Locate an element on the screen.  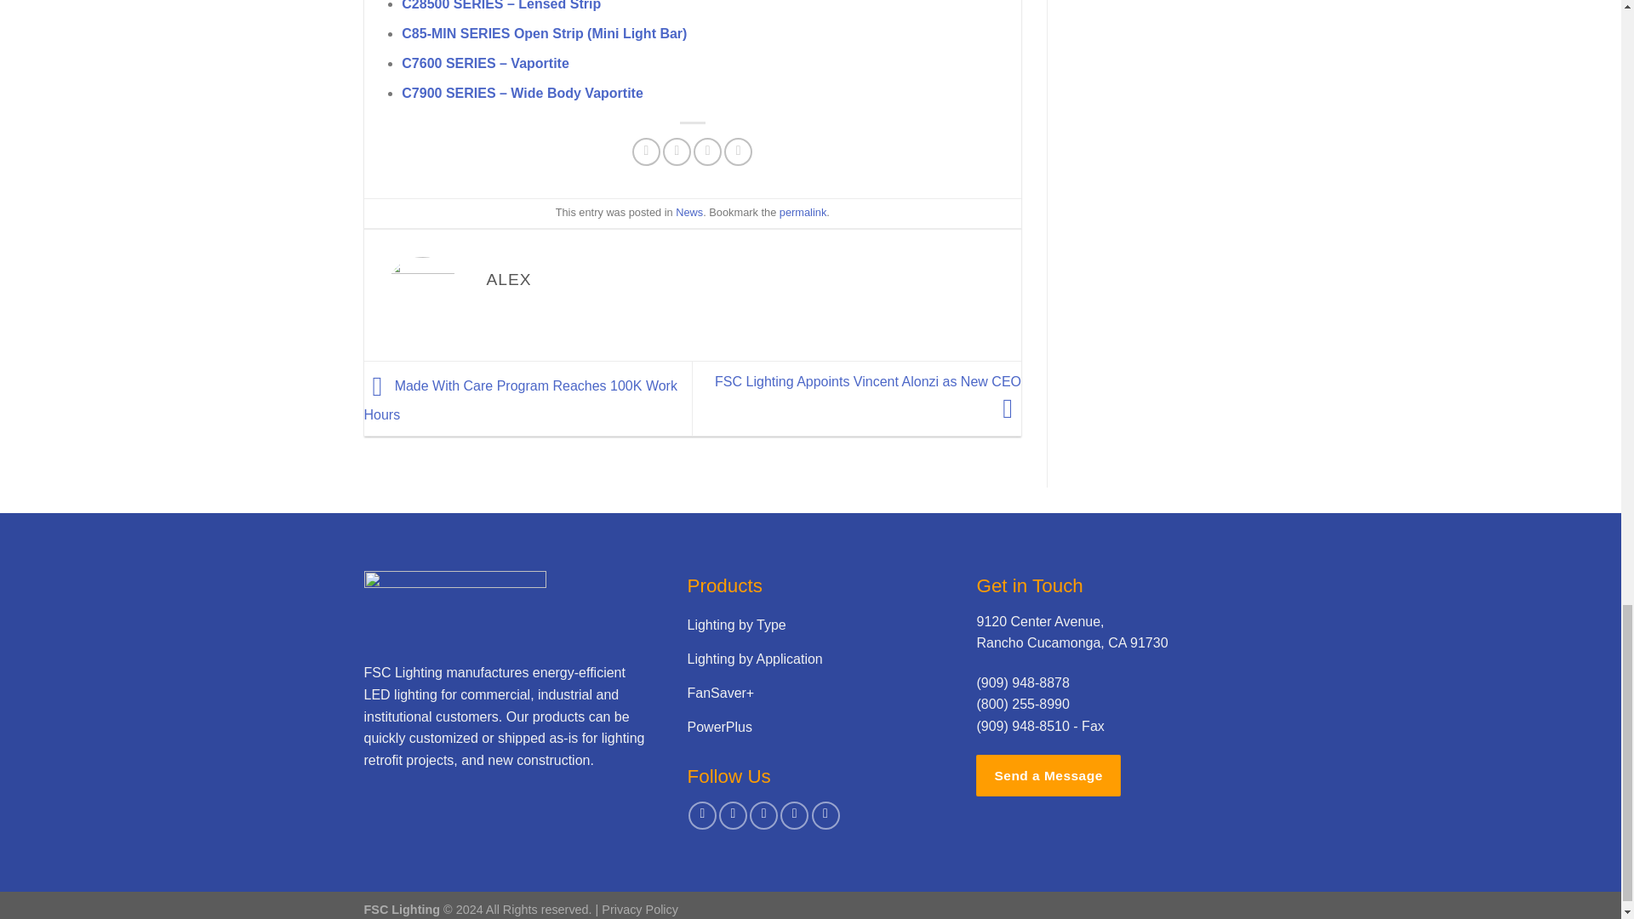
Share on Twitter is located at coordinates (677, 151).